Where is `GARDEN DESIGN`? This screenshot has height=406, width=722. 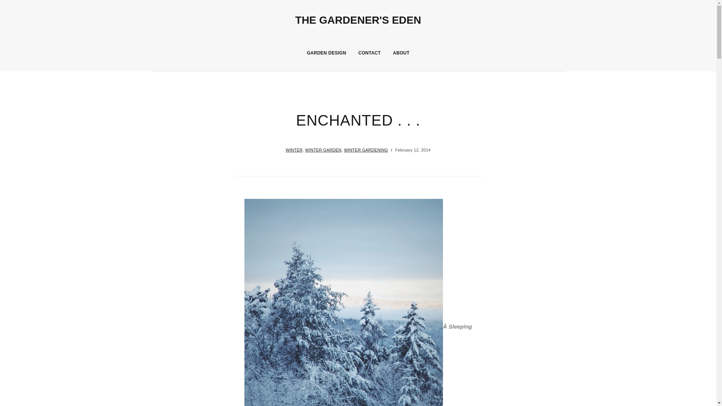 GARDEN DESIGN is located at coordinates (326, 53).